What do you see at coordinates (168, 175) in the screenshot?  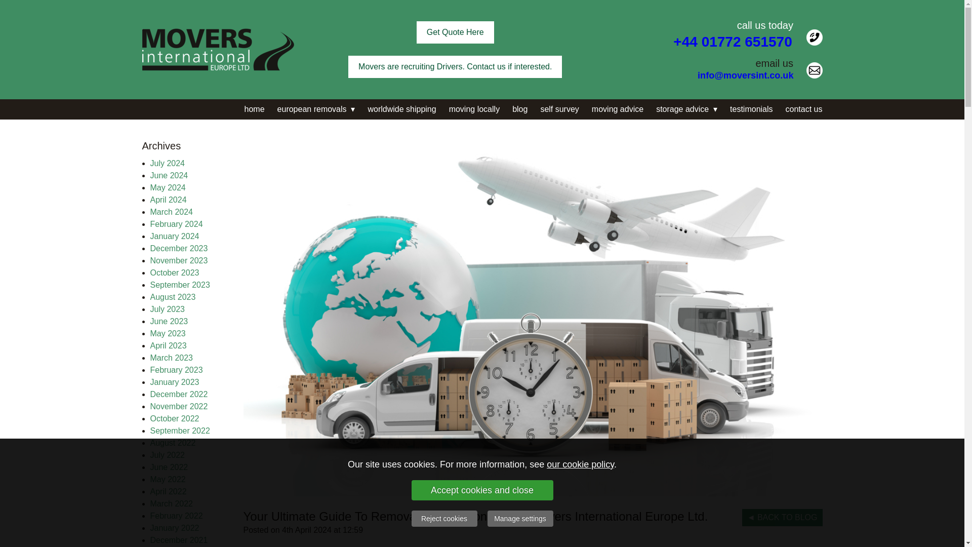 I see `June 2024` at bounding box center [168, 175].